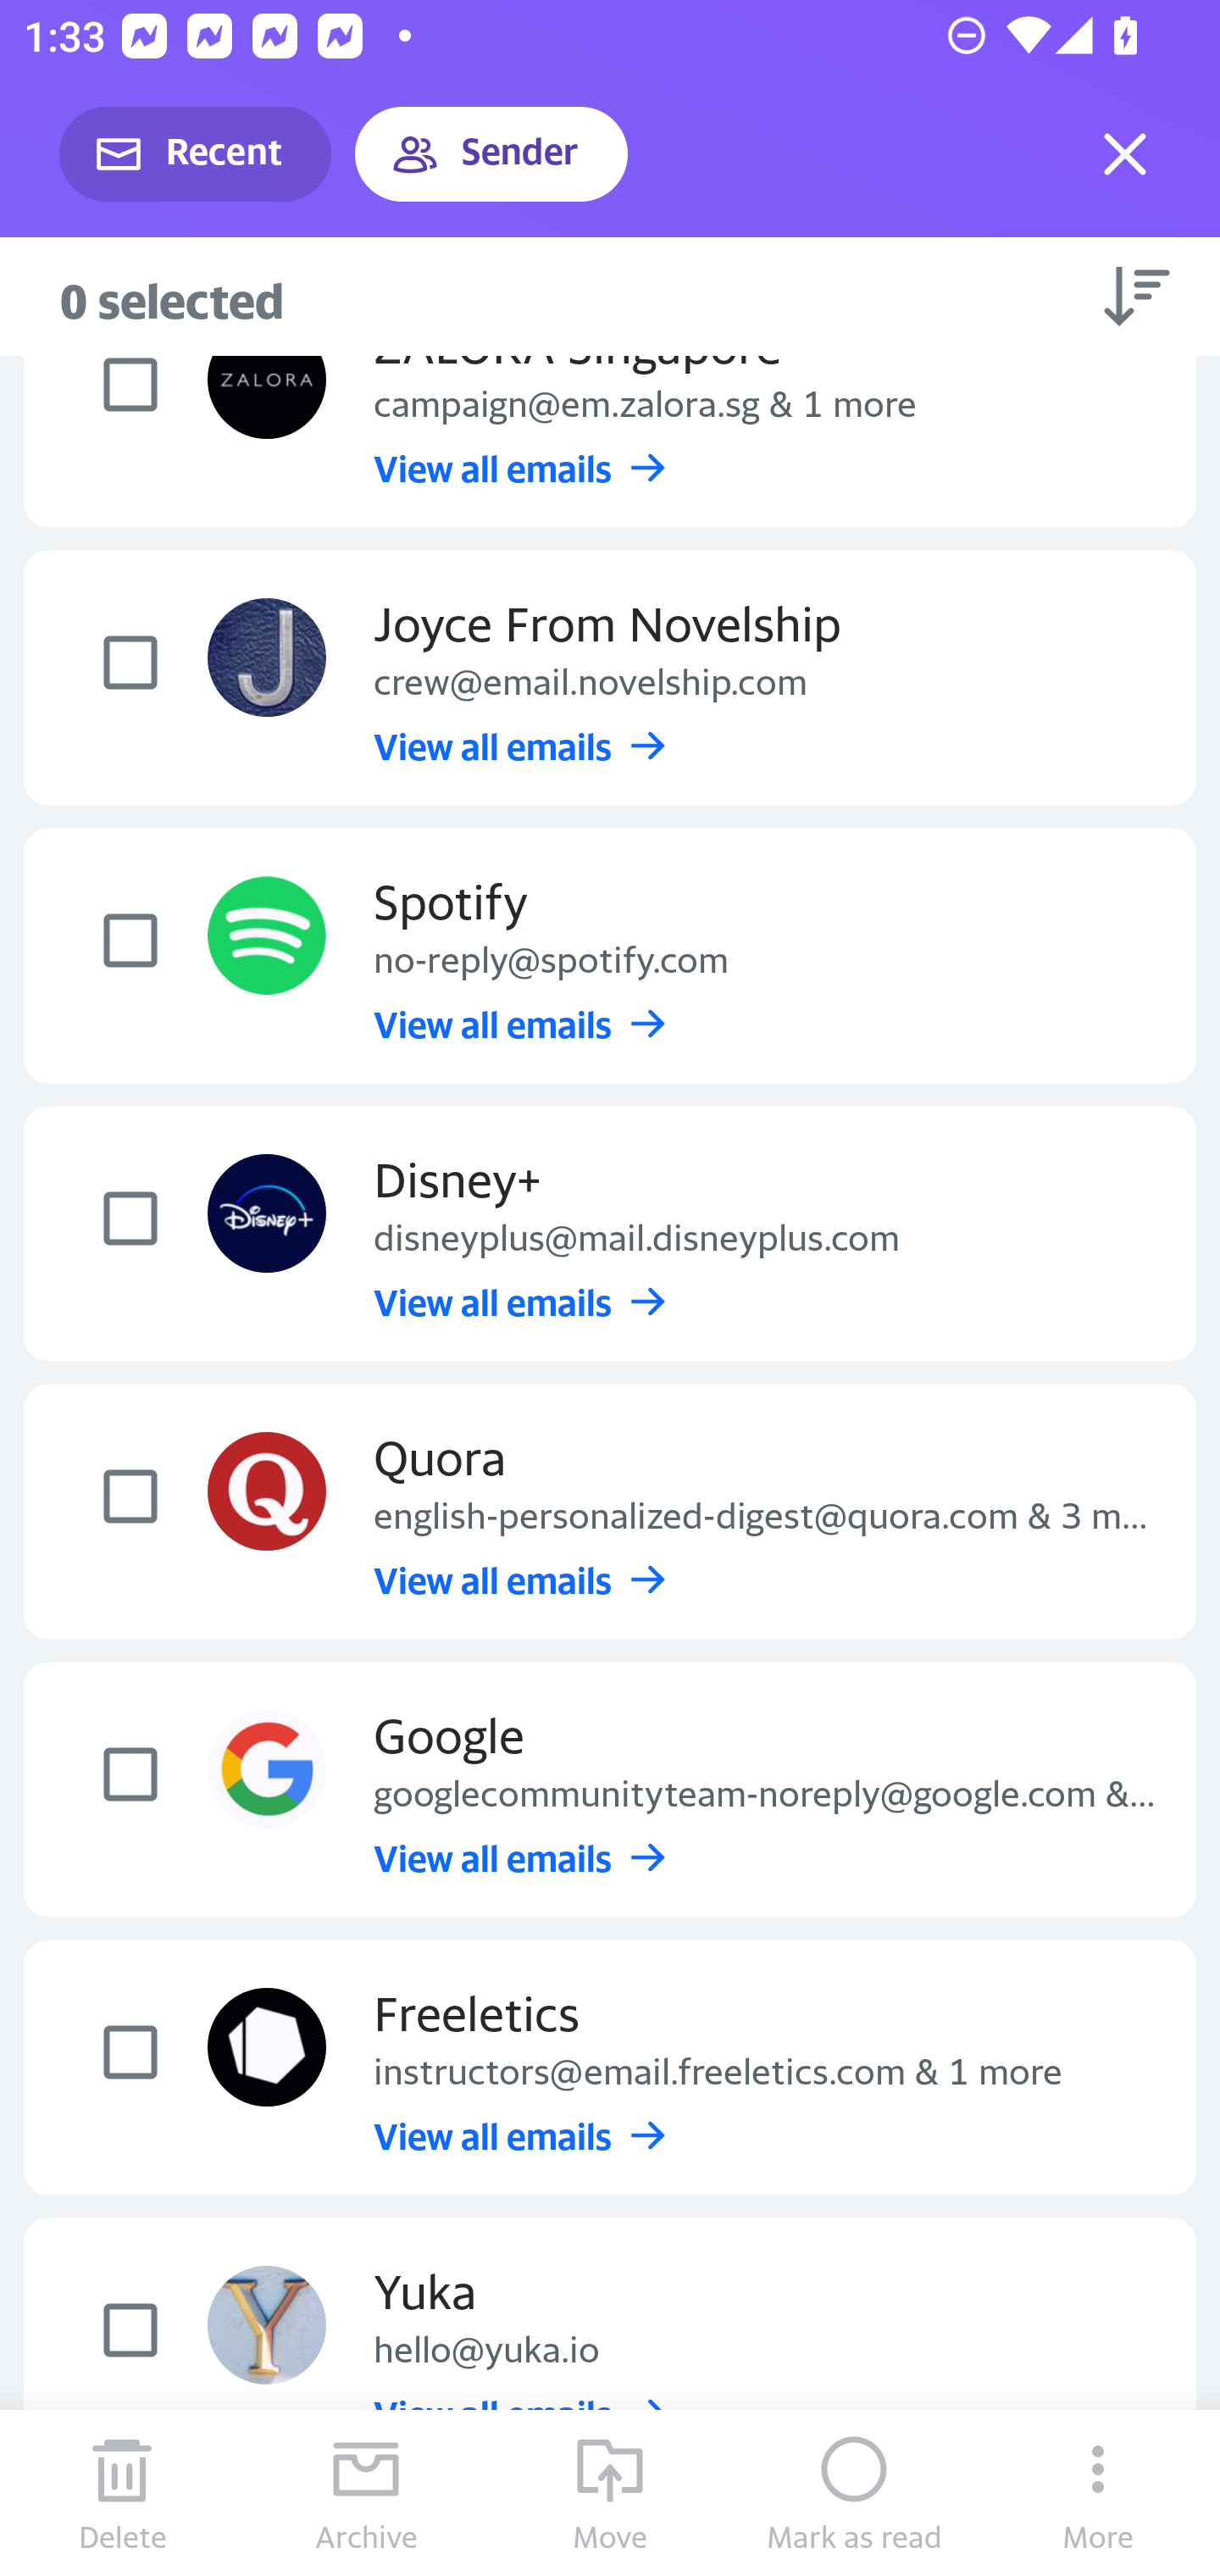 Image resolution: width=1220 pixels, height=2576 pixels. Describe the element at coordinates (1137, 296) in the screenshot. I see `Sort` at that location.